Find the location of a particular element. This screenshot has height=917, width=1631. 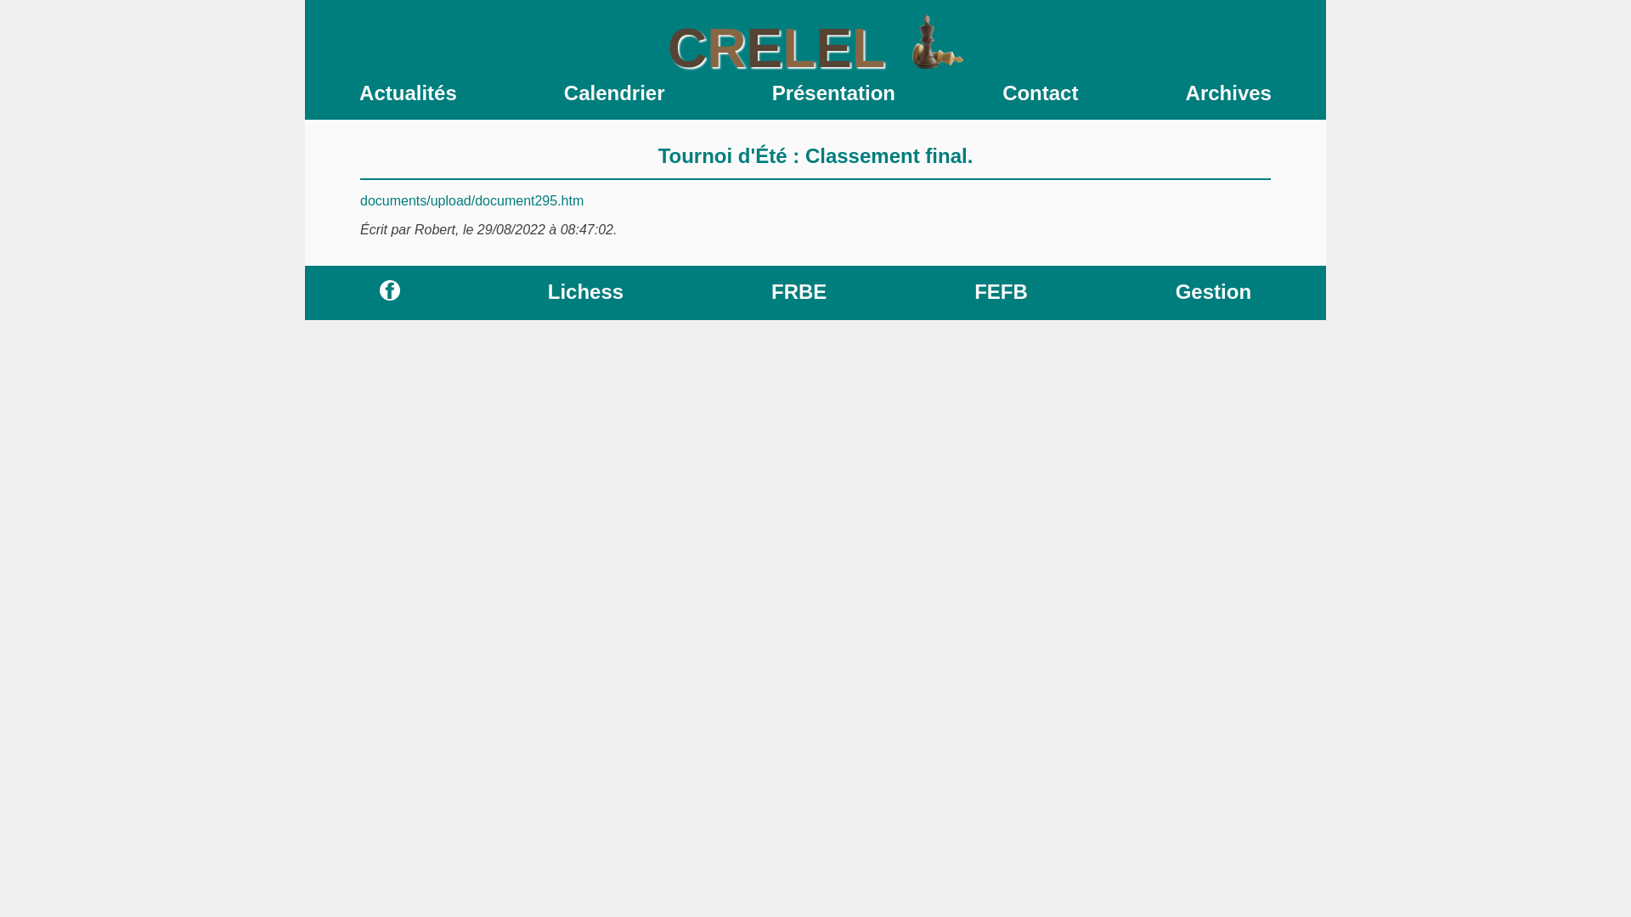

Contact is located at coordinates (1040, 93).